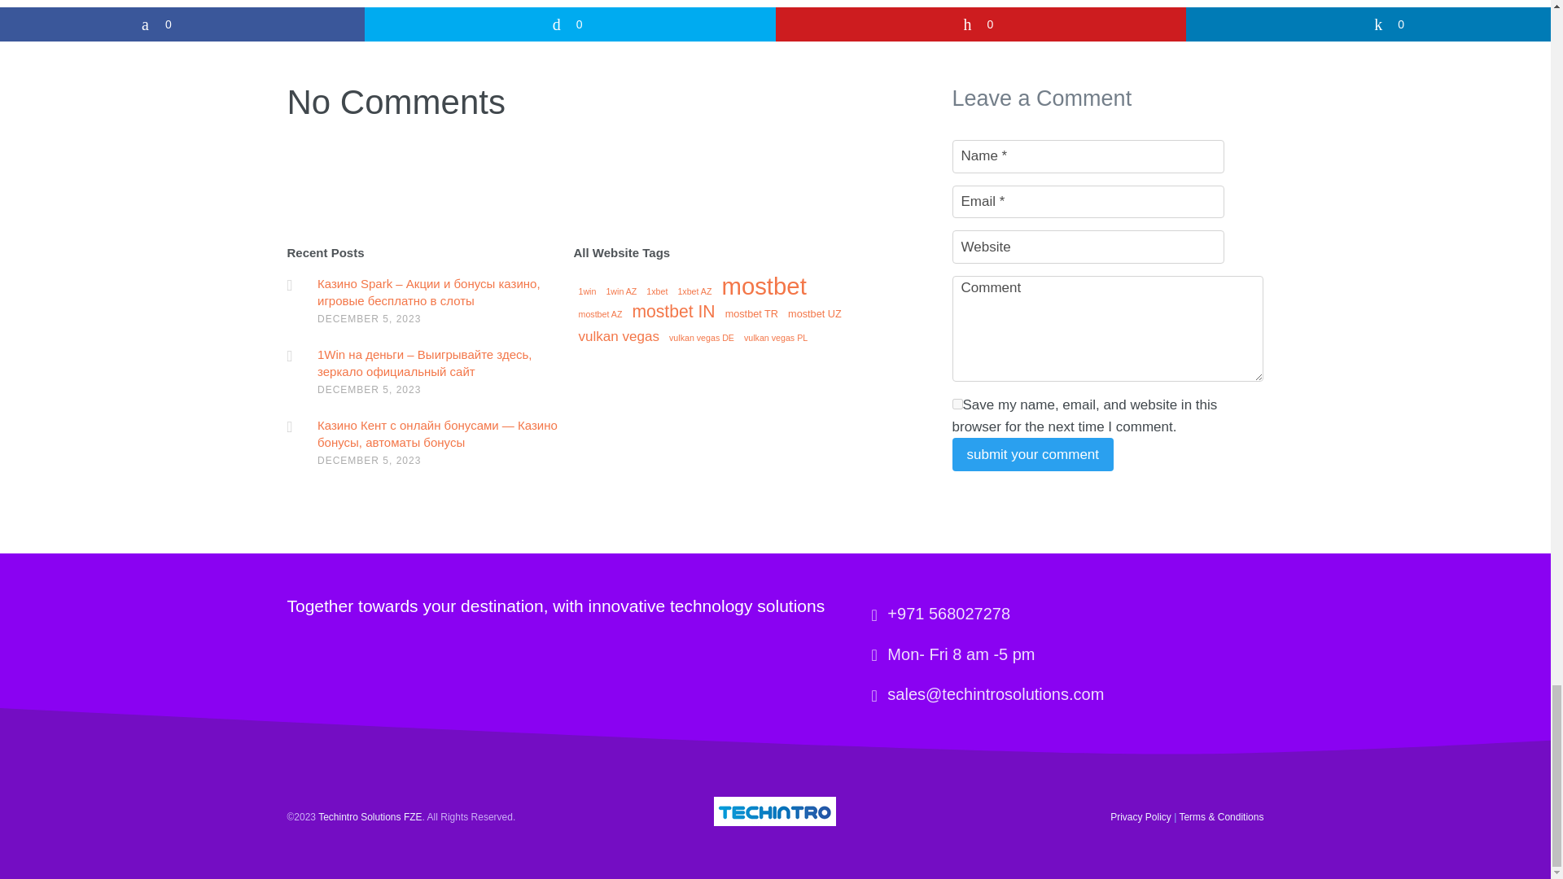 Image resolution: width=1563 pixels, height=879 pixels. Describe the element at coordinates (980, 24) in the screenshot. I see `Share on Pinterest` at that location.